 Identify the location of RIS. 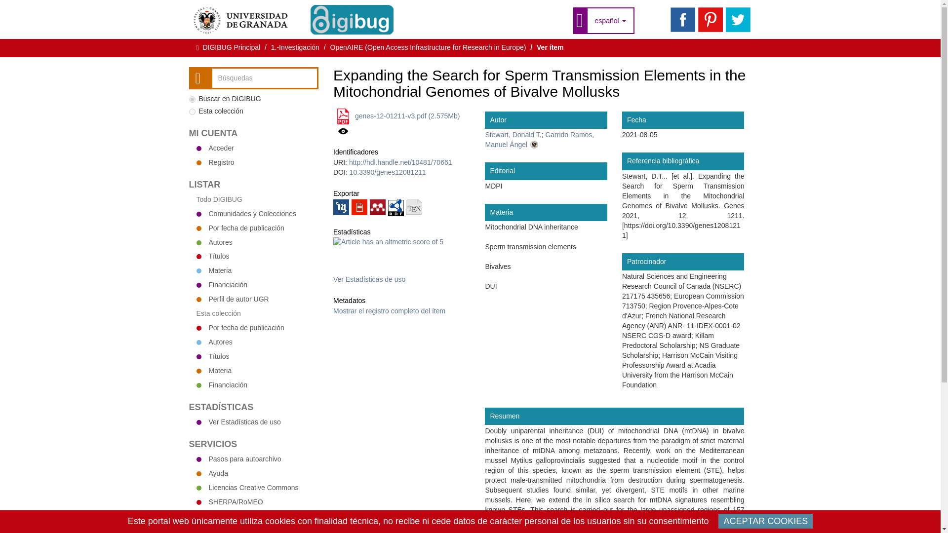
(341, 207).